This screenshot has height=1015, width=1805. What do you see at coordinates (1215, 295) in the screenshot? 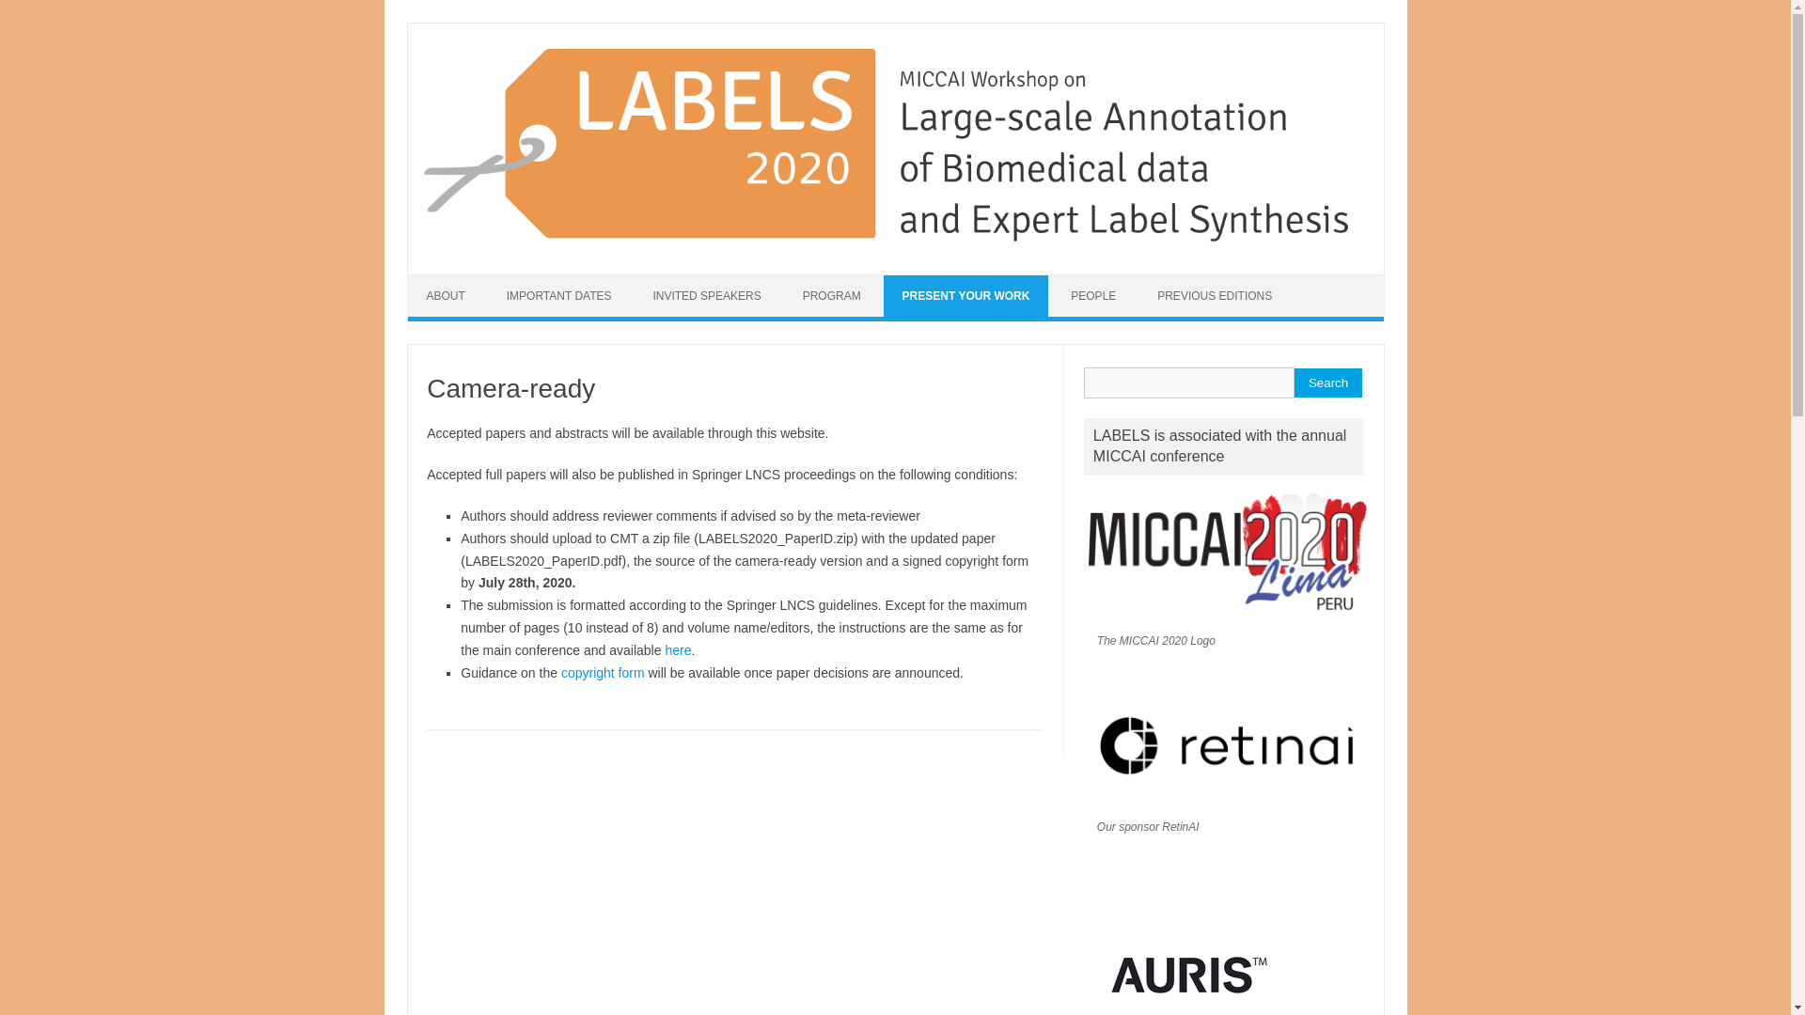
I see `PREVIOUS EDITIONS` at bounding box center [1215, 295].